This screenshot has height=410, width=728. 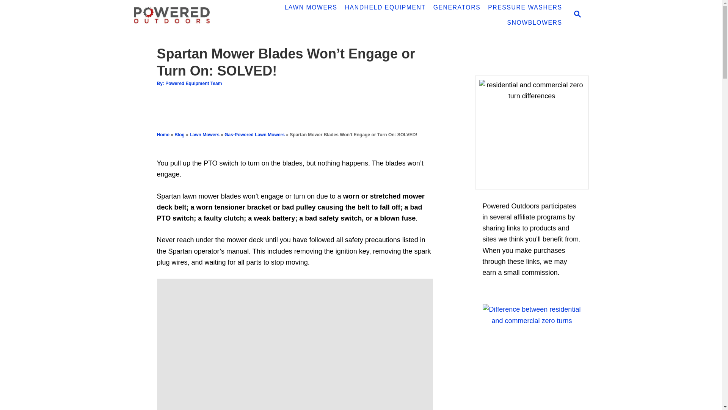 What do you see at coordinates (310, 8) in the screenshot?
I see `LAWN MOWERS` at bounding box center [310, 8].